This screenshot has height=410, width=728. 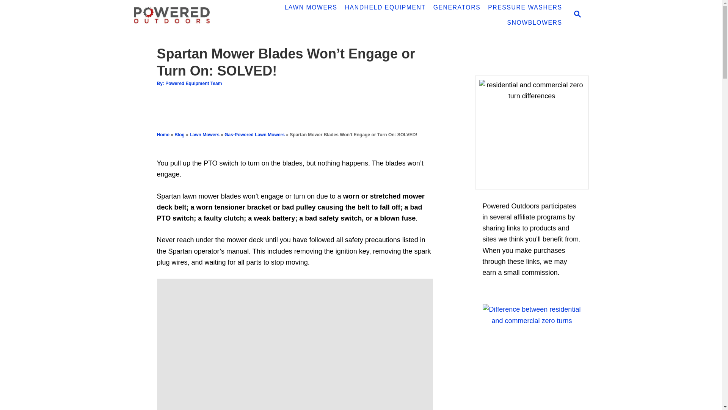 What do you see at coordinates (310, 8) in the screenshot?
I see `LAWN MOWERS` at bounding box center [310, 8].